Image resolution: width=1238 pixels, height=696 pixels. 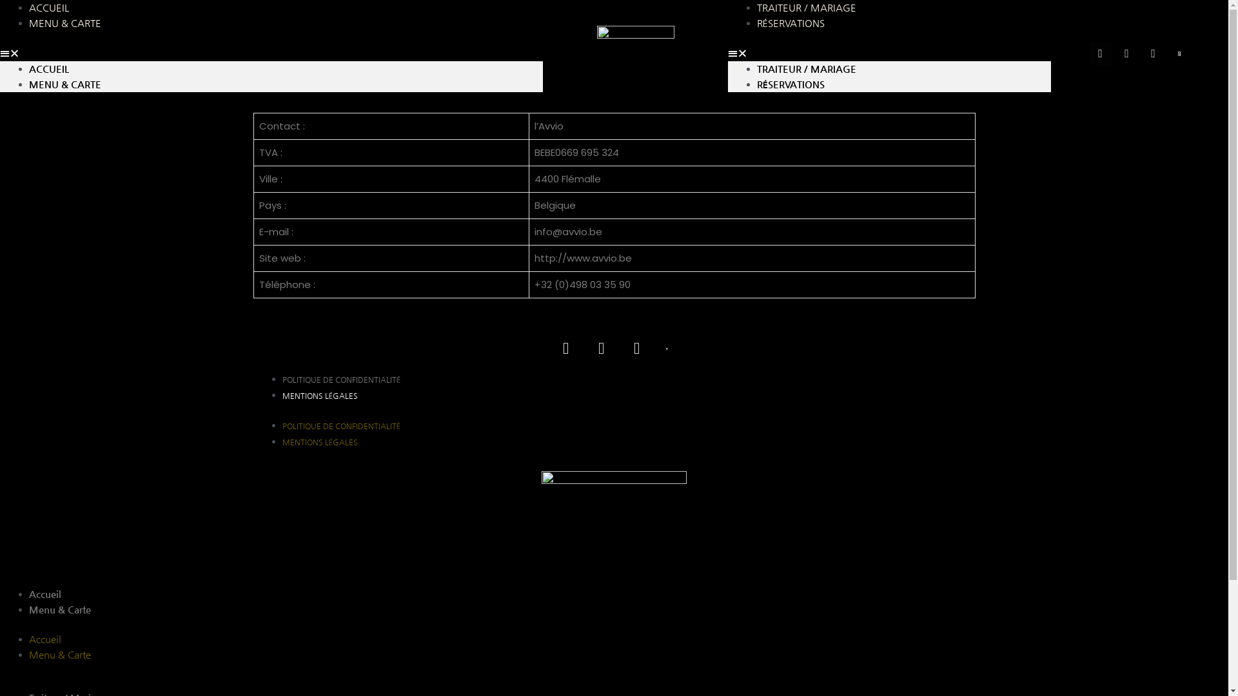 I want to click on Instagram, so click(x=1127, y=53).